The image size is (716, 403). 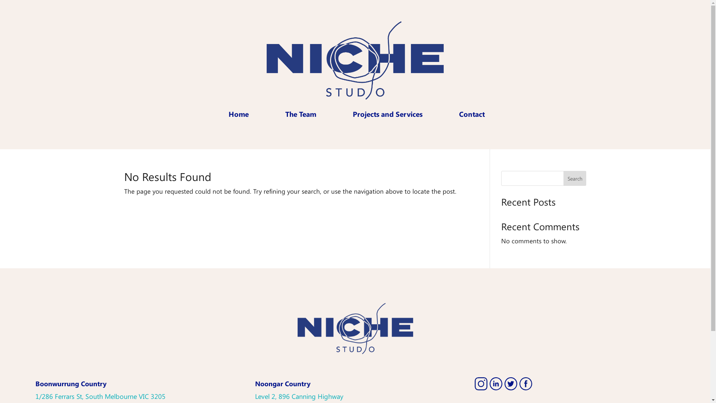 What do you see at coordinates (299, 114) in the screenshot?
I see `The Team` at bounding box center [299, 114].